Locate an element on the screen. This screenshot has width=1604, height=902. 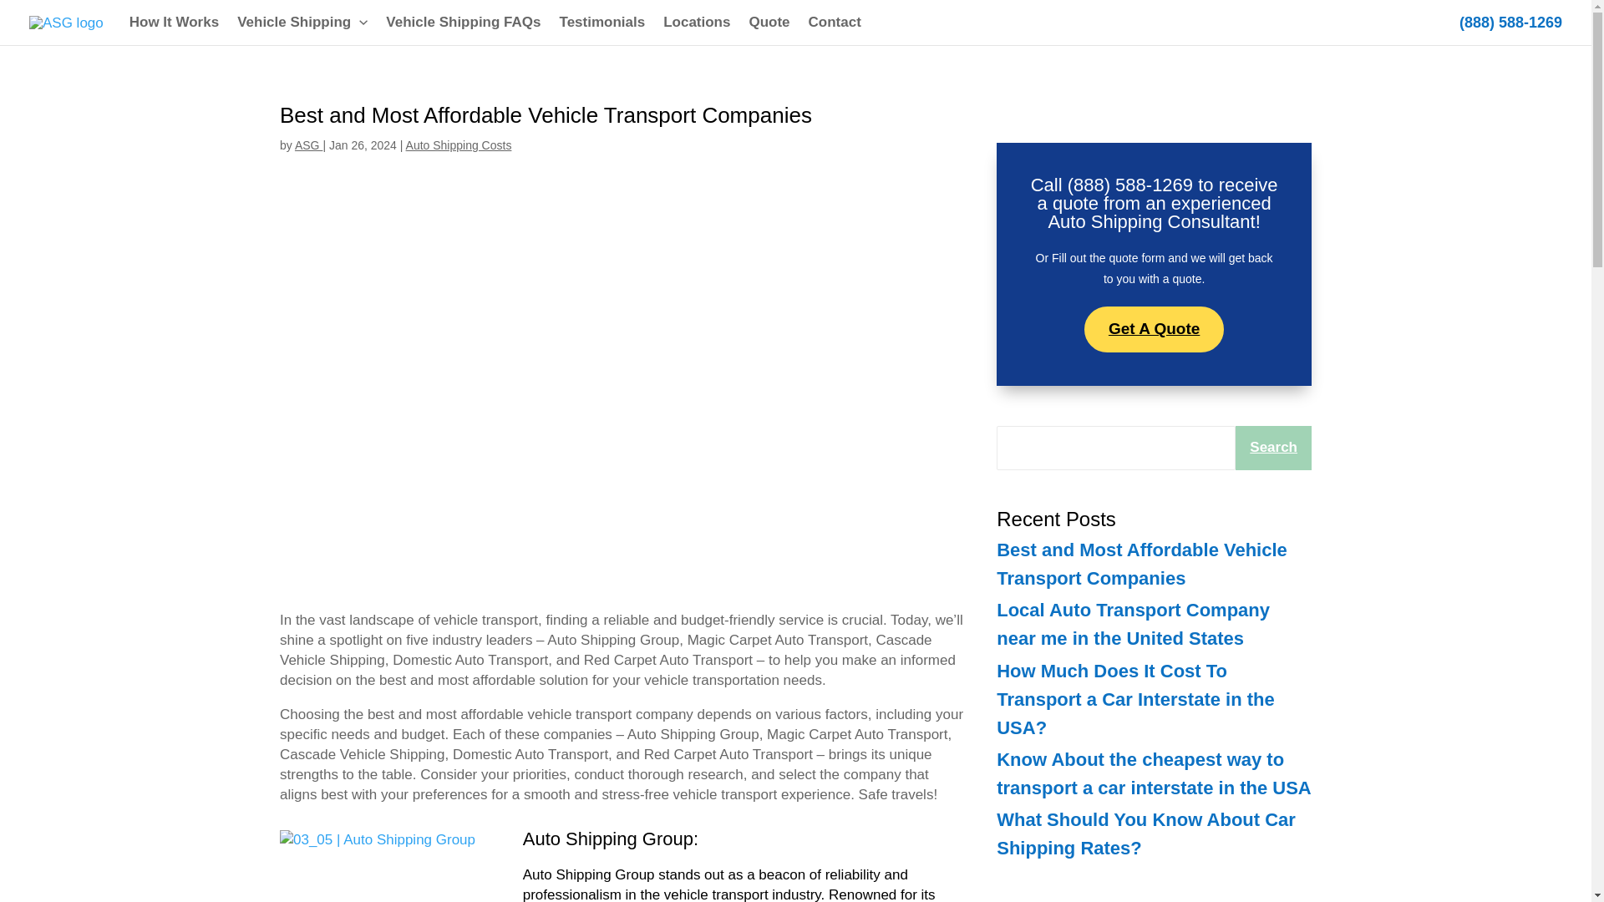
Locations is located at coordinates (697, 22).